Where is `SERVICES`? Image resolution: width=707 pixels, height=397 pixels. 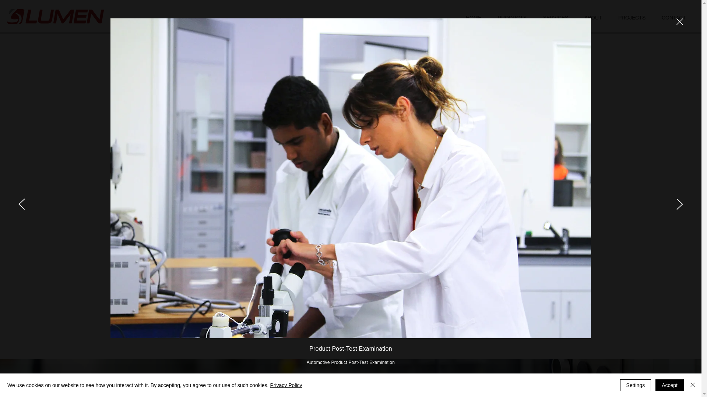
SERVICES is located at coordinates (555, 18).